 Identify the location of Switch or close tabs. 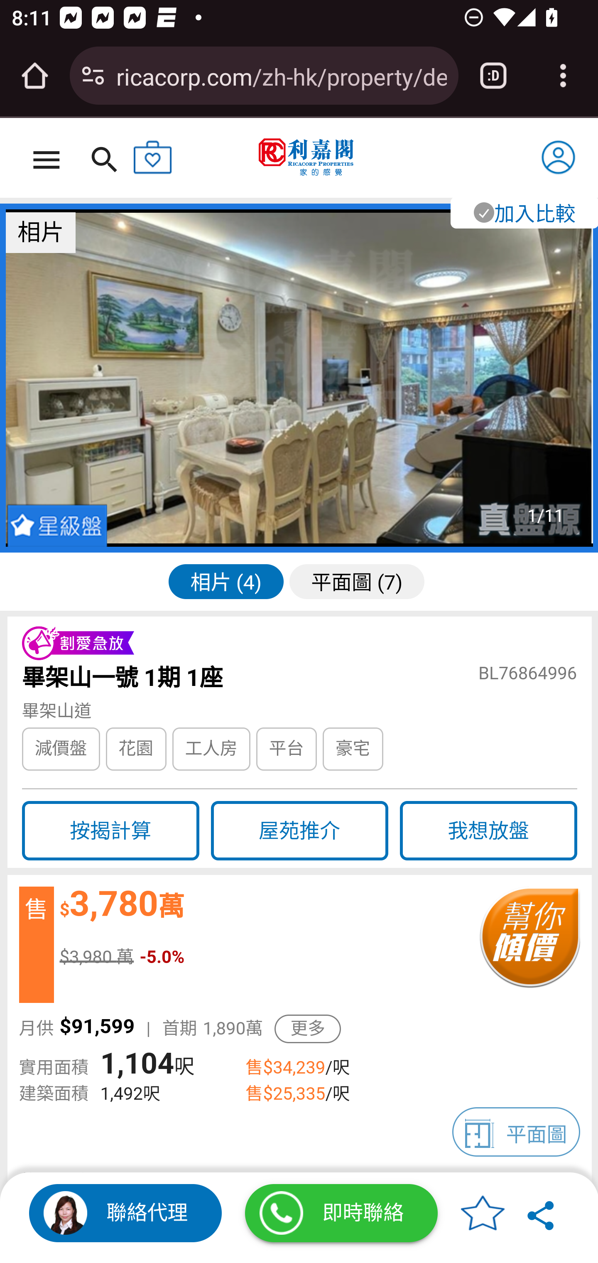
(493, 76).